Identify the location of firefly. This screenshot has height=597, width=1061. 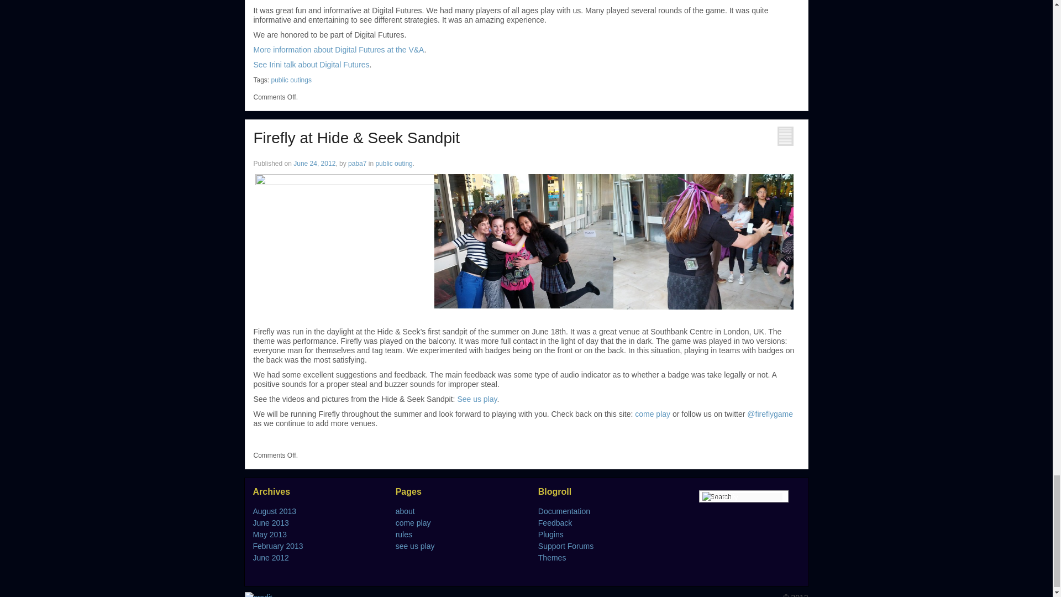
(523, 241).